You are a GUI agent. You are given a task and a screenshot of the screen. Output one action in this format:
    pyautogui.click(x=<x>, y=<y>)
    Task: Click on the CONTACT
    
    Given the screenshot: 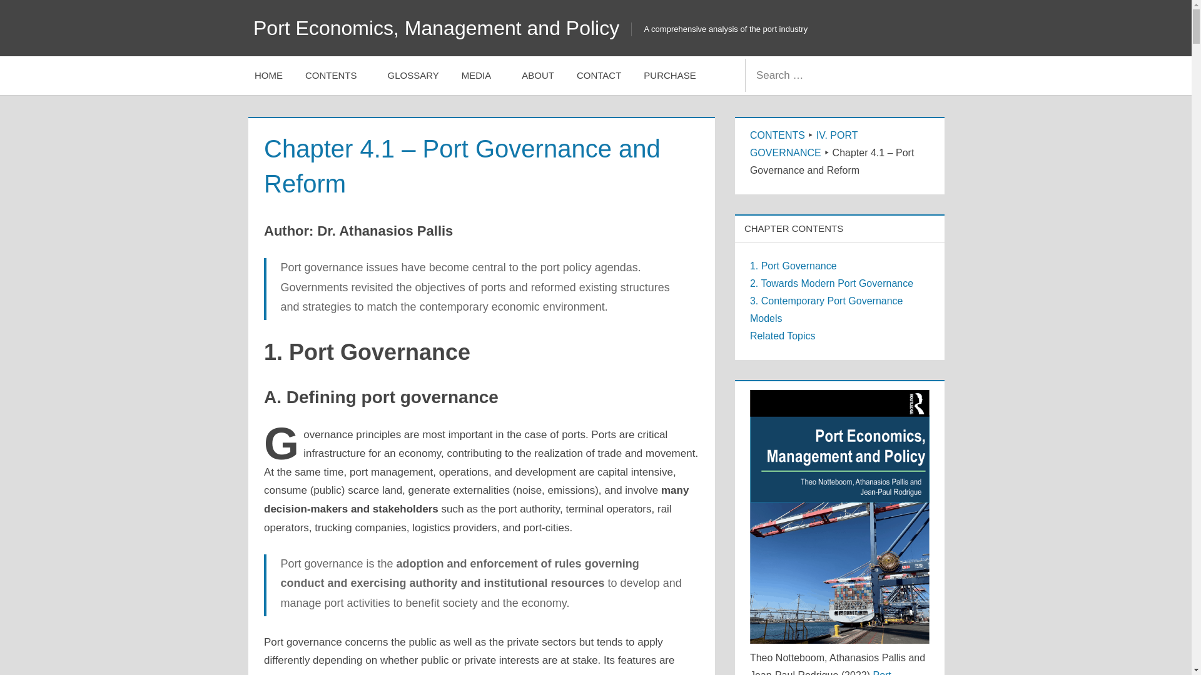 What is the action you would take?
    pyautogui.click(x=599, y=75)
    